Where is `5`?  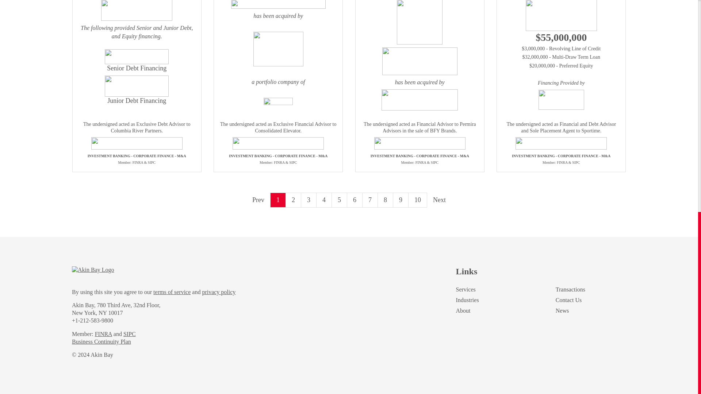 5 is located at coordinates (339, 200).